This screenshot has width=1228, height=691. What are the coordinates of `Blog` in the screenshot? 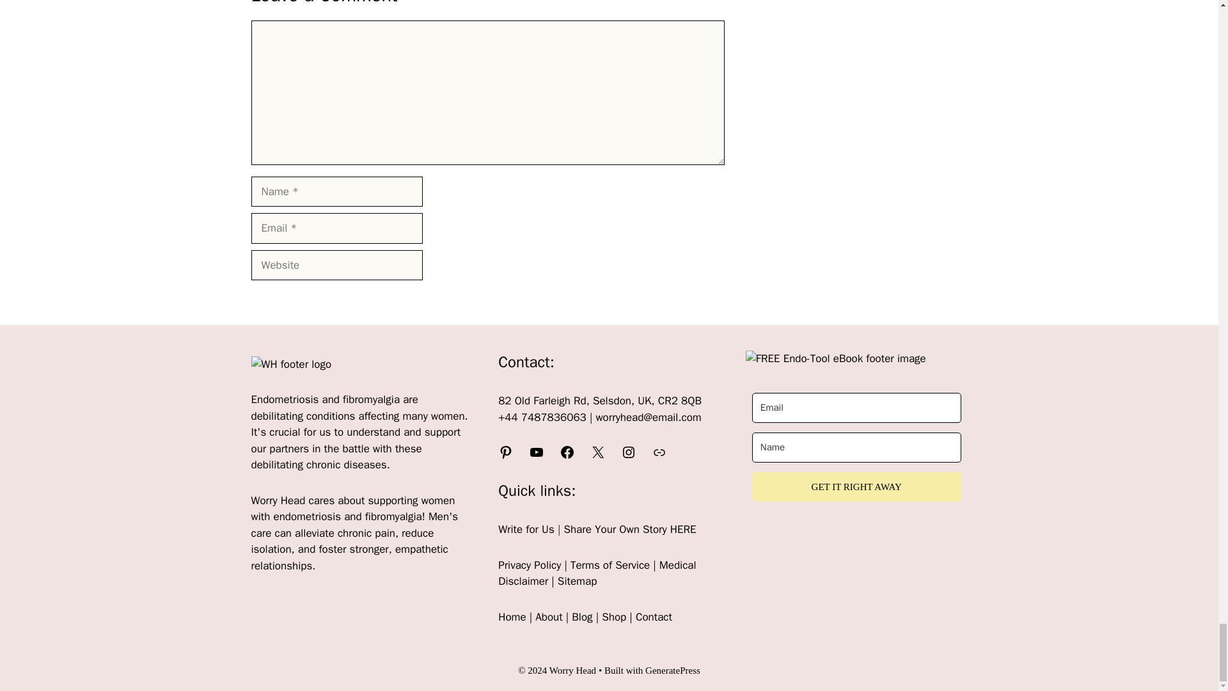 It's located at (582, 617).